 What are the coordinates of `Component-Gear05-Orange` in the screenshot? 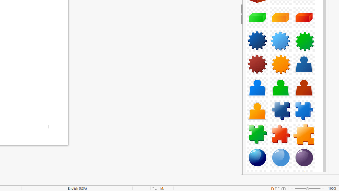 It's located at (281, 64).